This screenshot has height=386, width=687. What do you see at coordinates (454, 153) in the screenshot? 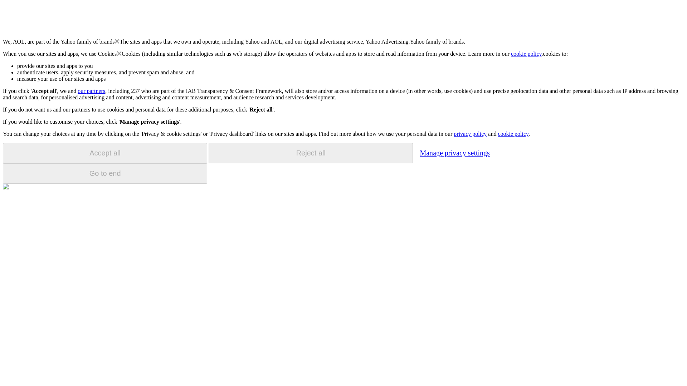
I see `Manage privacy settings` at bounding box center [454, 153].